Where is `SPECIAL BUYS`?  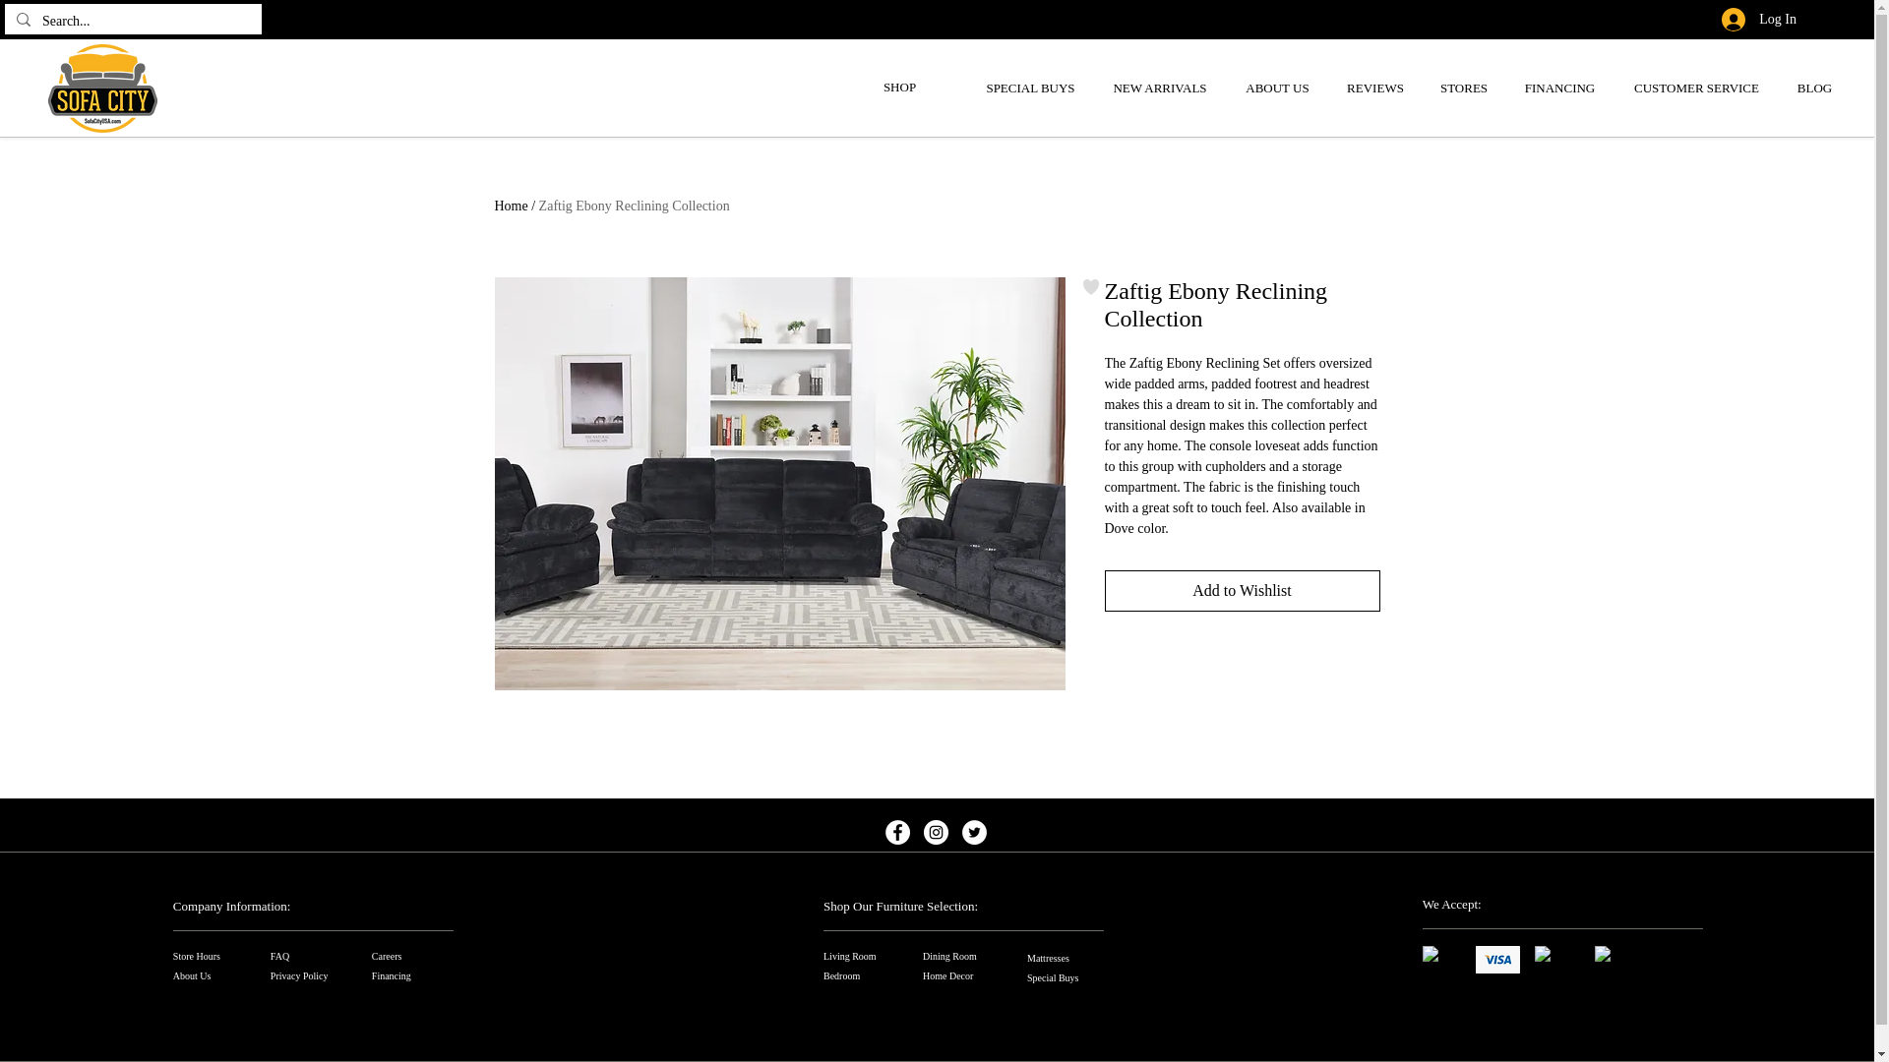
SPECIAL BUYS is located at coordinates (1030, 88).